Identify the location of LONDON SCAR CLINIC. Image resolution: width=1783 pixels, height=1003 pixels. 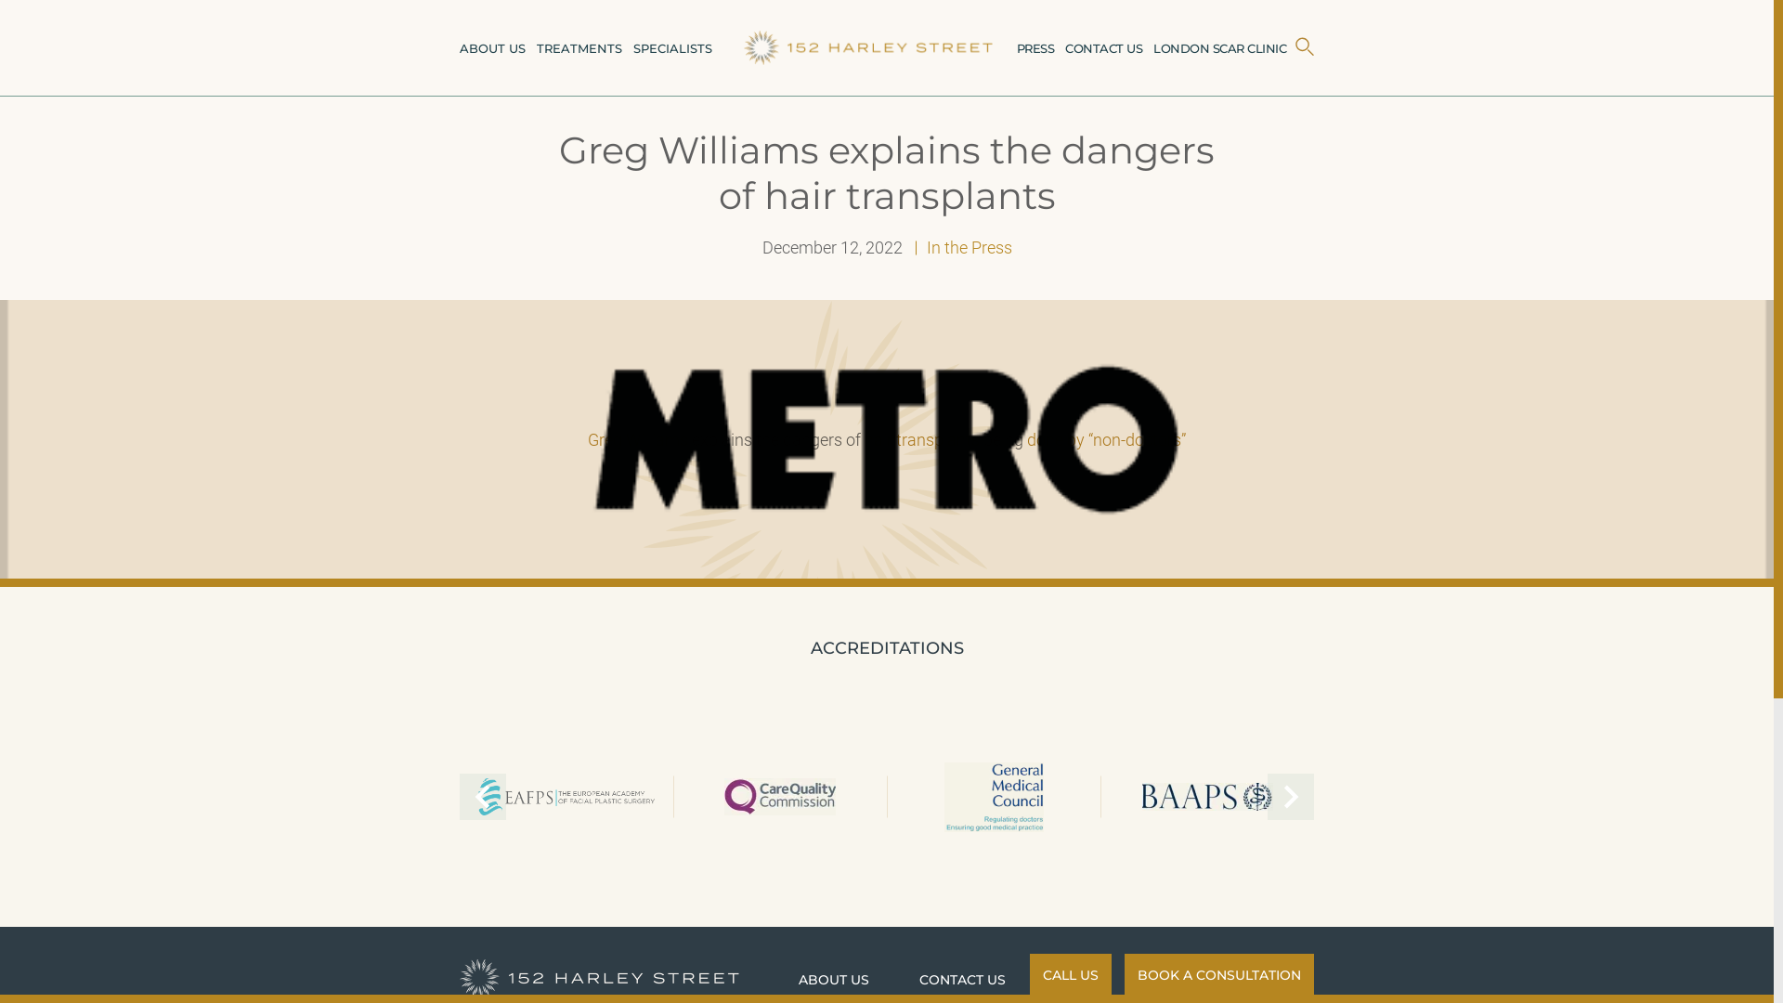
(1220, 47).